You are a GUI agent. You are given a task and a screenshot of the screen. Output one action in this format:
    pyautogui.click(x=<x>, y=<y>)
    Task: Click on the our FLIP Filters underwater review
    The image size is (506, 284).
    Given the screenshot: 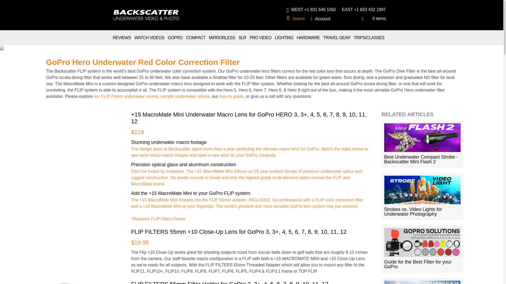 What is the action you would take?
    pyautogui.click(x=126, y=96)
    